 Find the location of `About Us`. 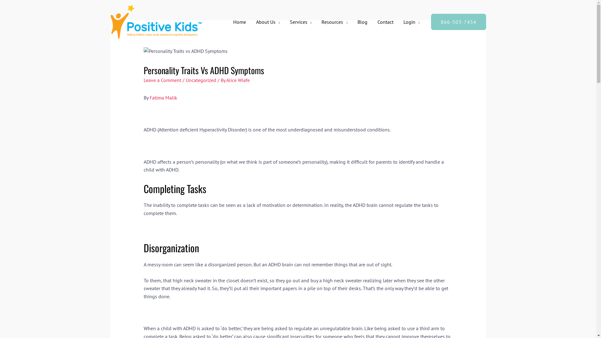

About Us is located at coordinates (268, 22).